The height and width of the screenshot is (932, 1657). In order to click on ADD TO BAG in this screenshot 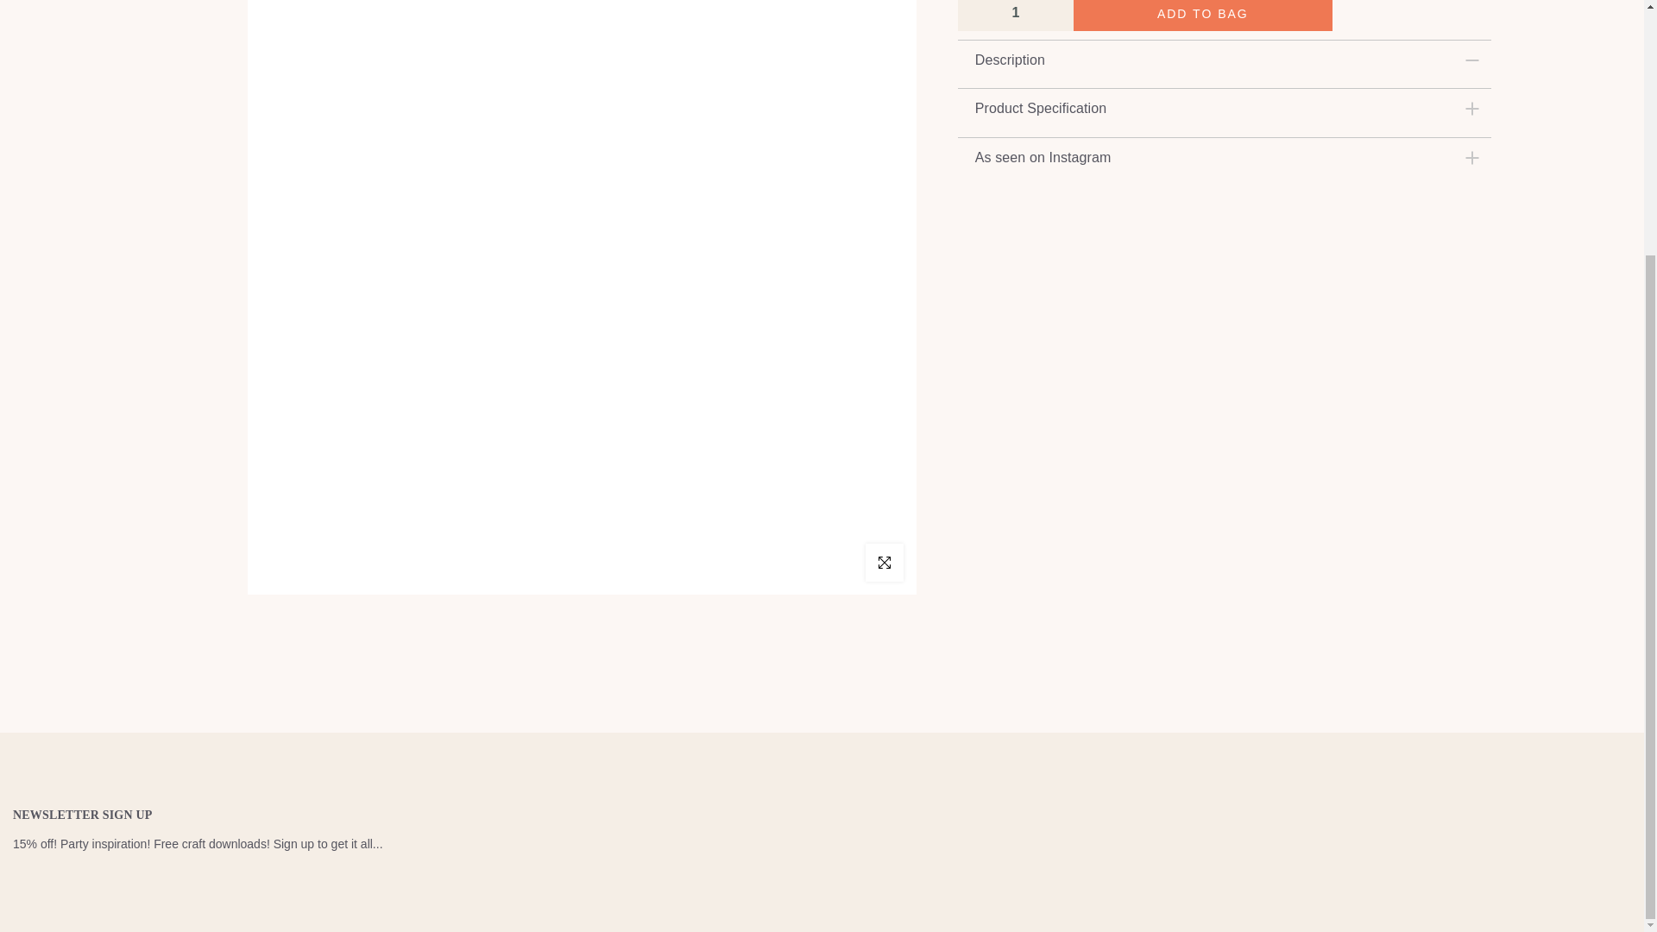, I will do `click(1203, 16)`.